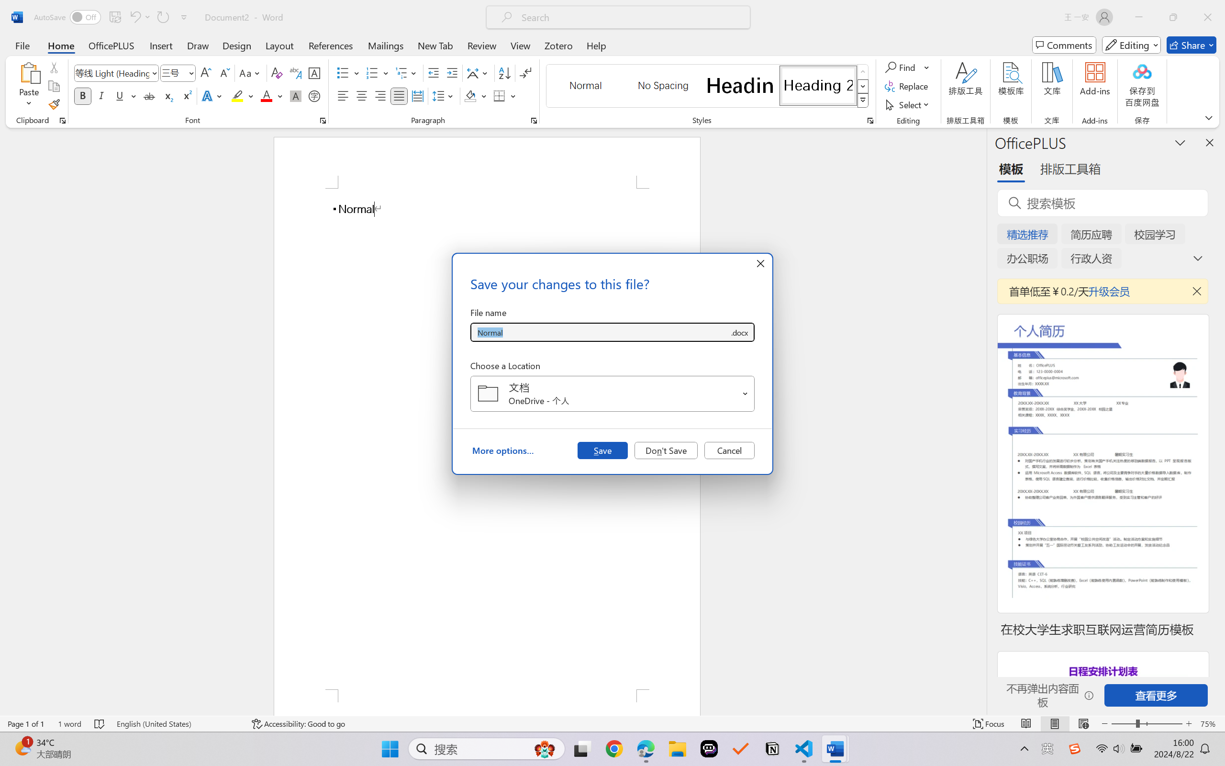 This screenshot has height=766, width=1225. I want to click on Underline, so click(125, 96).